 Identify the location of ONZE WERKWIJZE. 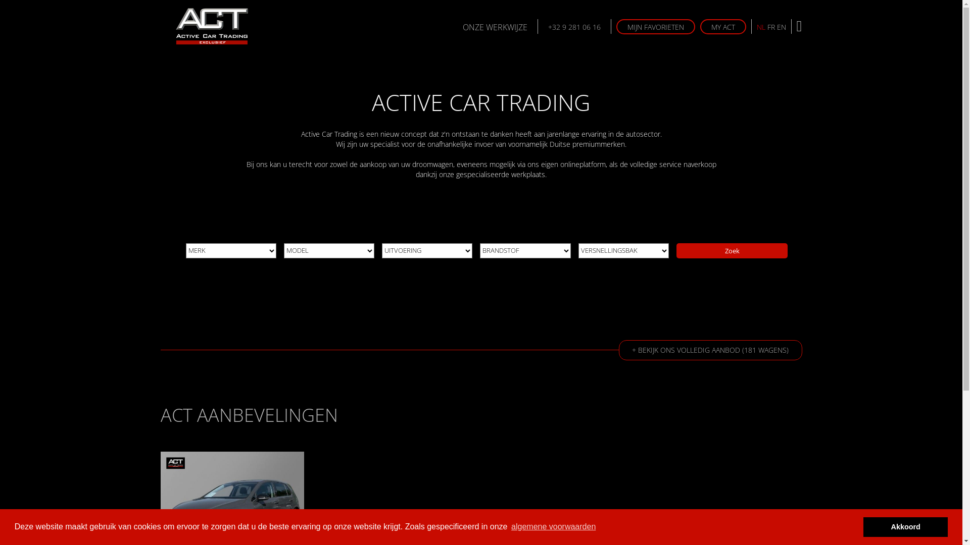
(495, 26).